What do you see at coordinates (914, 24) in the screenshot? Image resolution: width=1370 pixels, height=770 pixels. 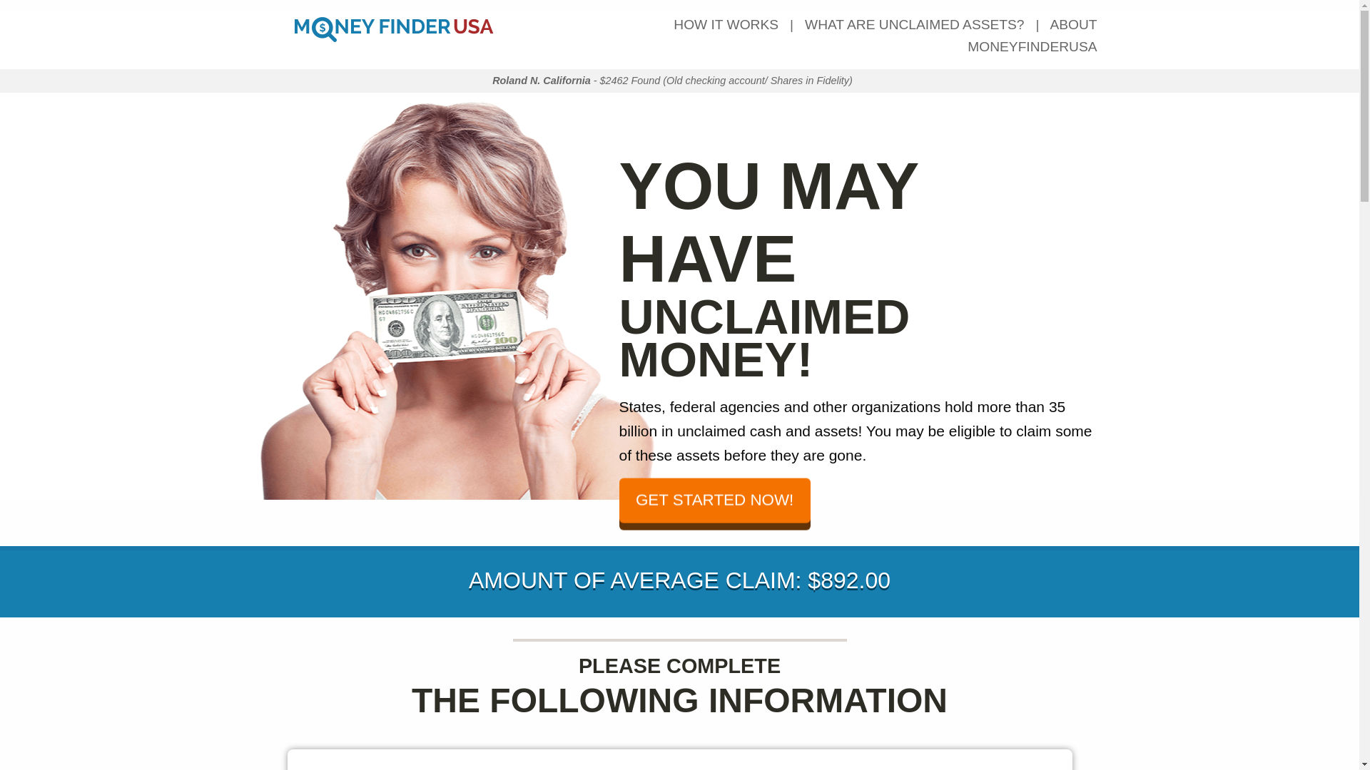 I see `WHAT ARE UNCLAIMED ASSETS?` at bounding box center [914, 24].